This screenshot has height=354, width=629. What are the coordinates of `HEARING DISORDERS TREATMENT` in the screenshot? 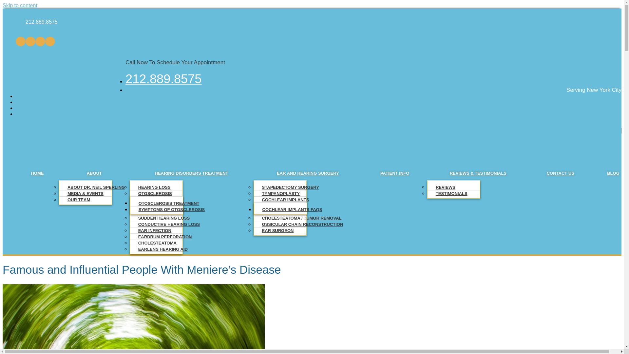 It's located at (191, 173).